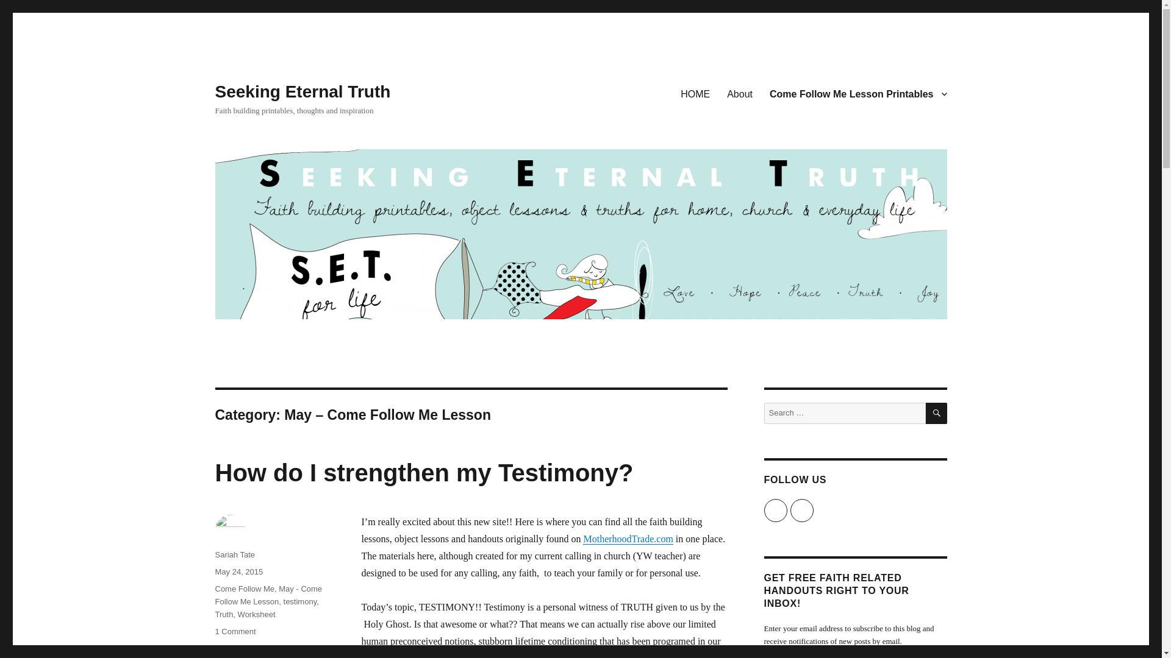  What do you see at coordinates (740, 93) in the screenshot?
I see `About` at bounding box center [740, 93].